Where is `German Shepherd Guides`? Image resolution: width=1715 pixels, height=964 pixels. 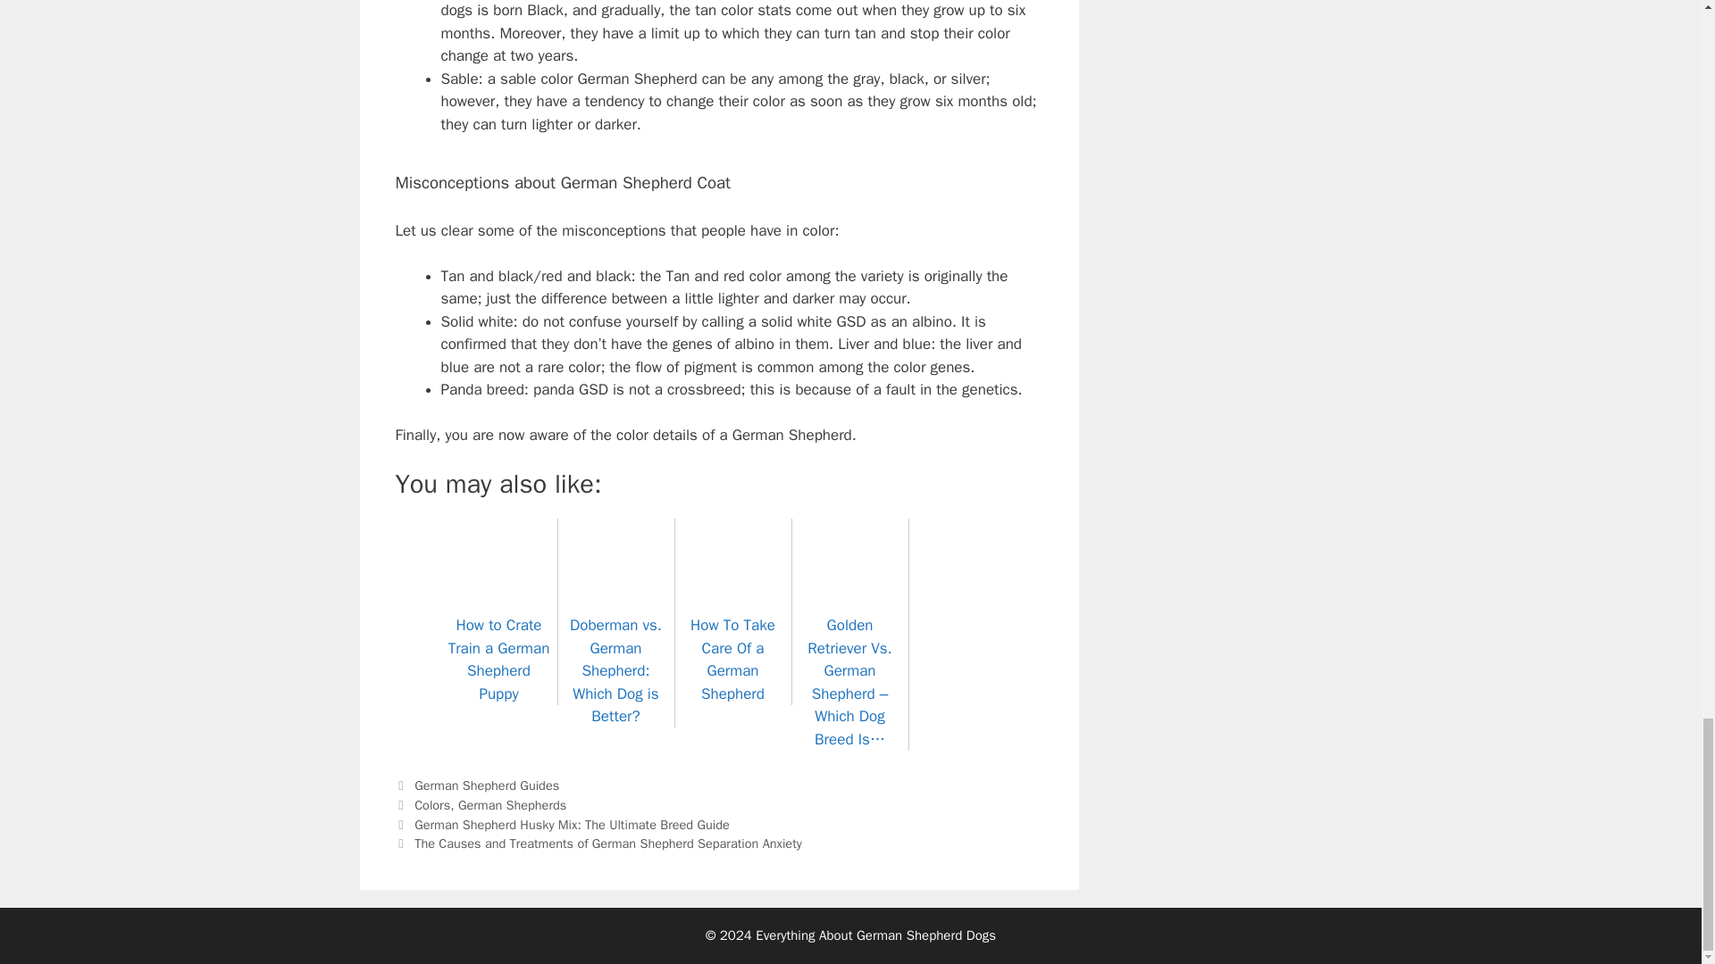 German Shepherd Guides is located at coordinates (486, 785).